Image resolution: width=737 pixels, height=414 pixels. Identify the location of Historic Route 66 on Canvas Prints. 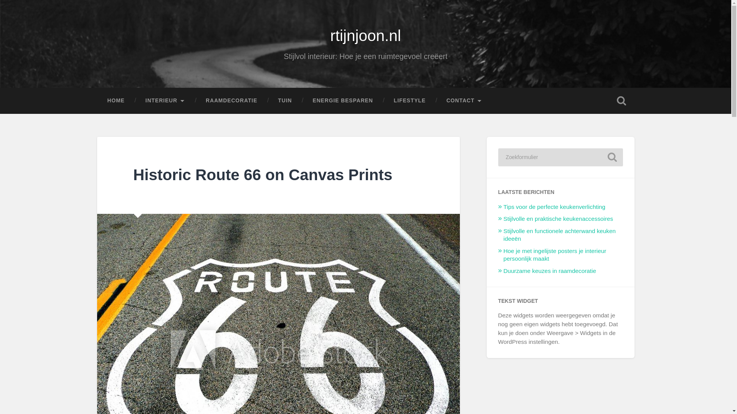
(263, 175).